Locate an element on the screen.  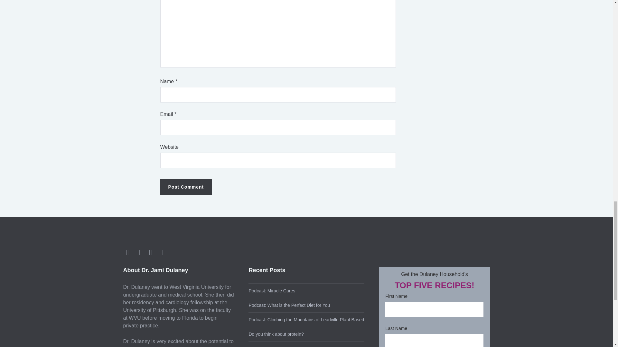
Post Comment is located at coordinates (186, 187).